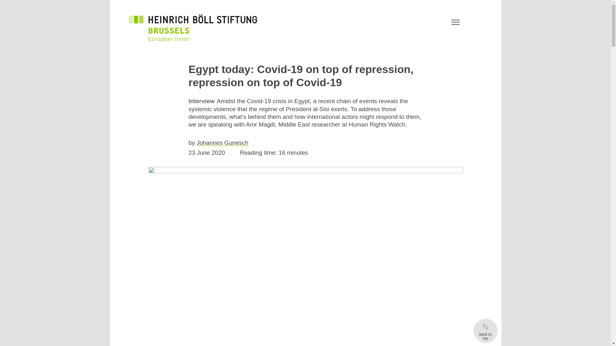 The image size is (616, 346). Describe the element at coordinates (193, 28) in the screenshot. I see `Home` at that location.